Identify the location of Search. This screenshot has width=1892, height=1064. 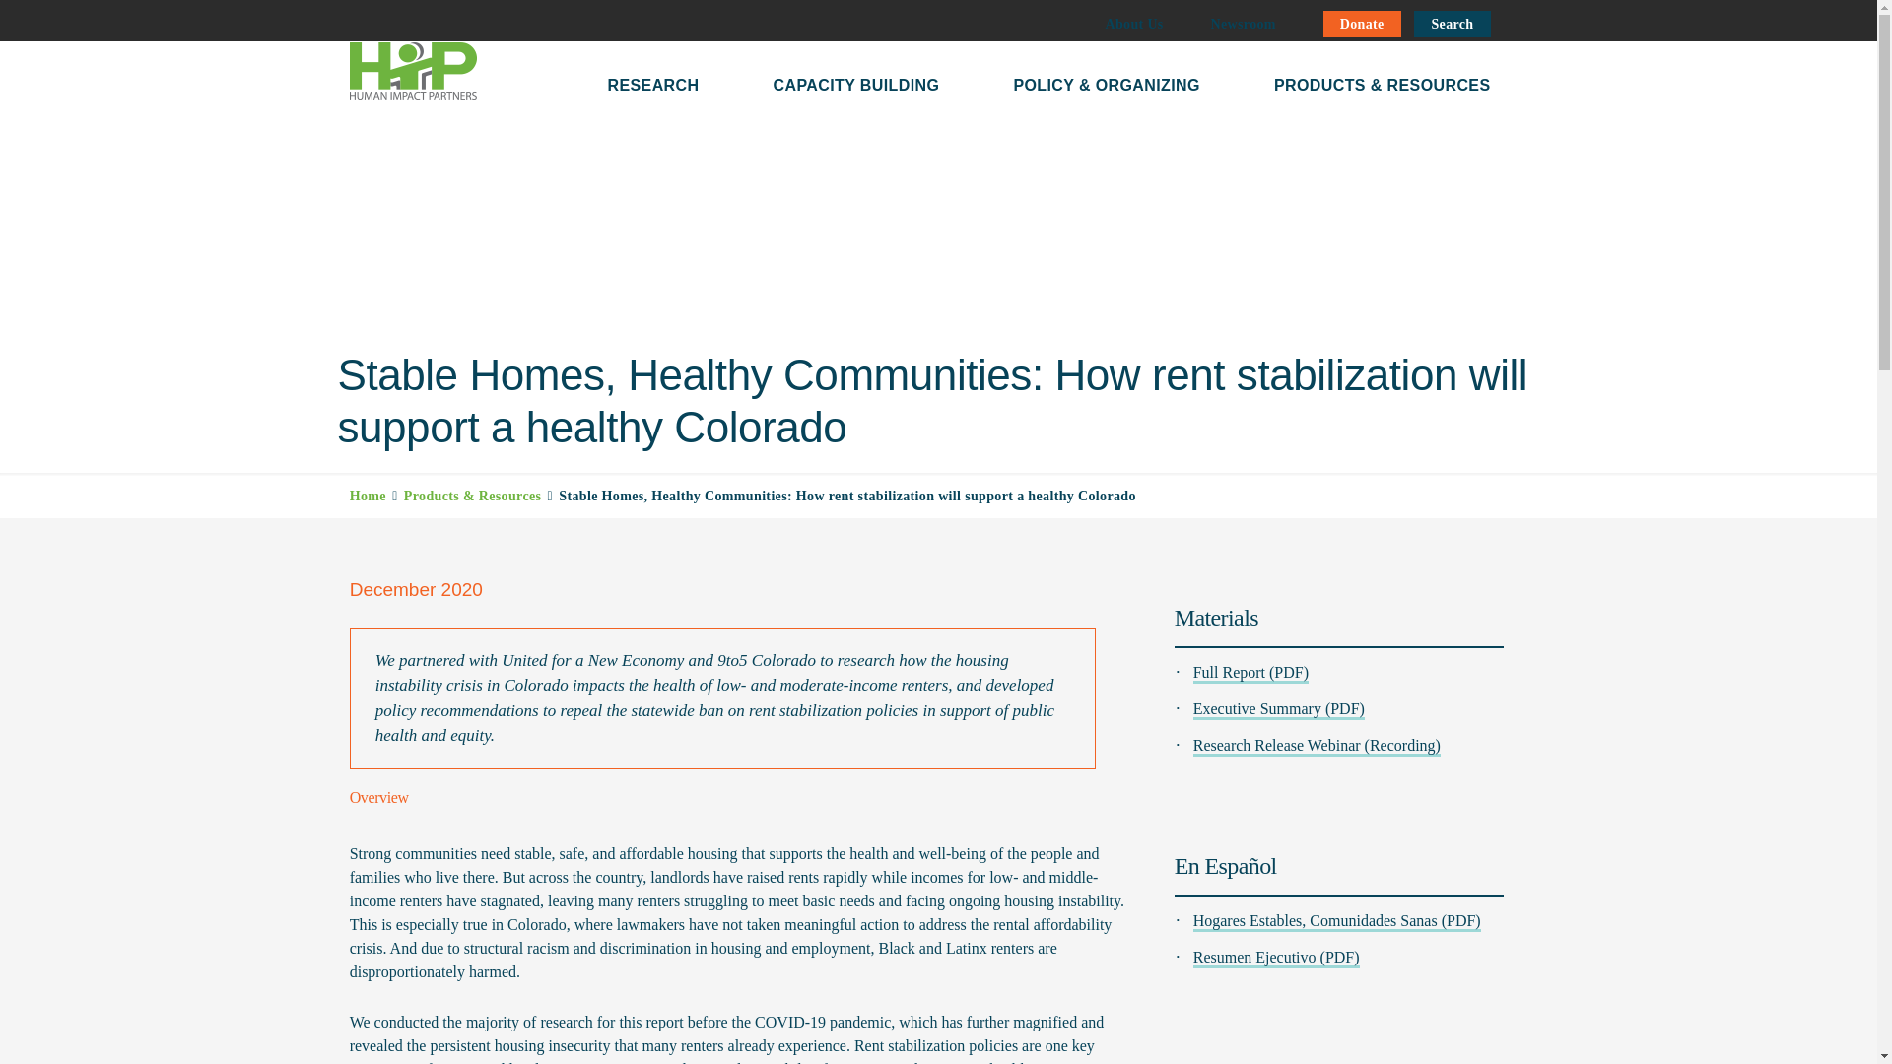
(1452, 24).